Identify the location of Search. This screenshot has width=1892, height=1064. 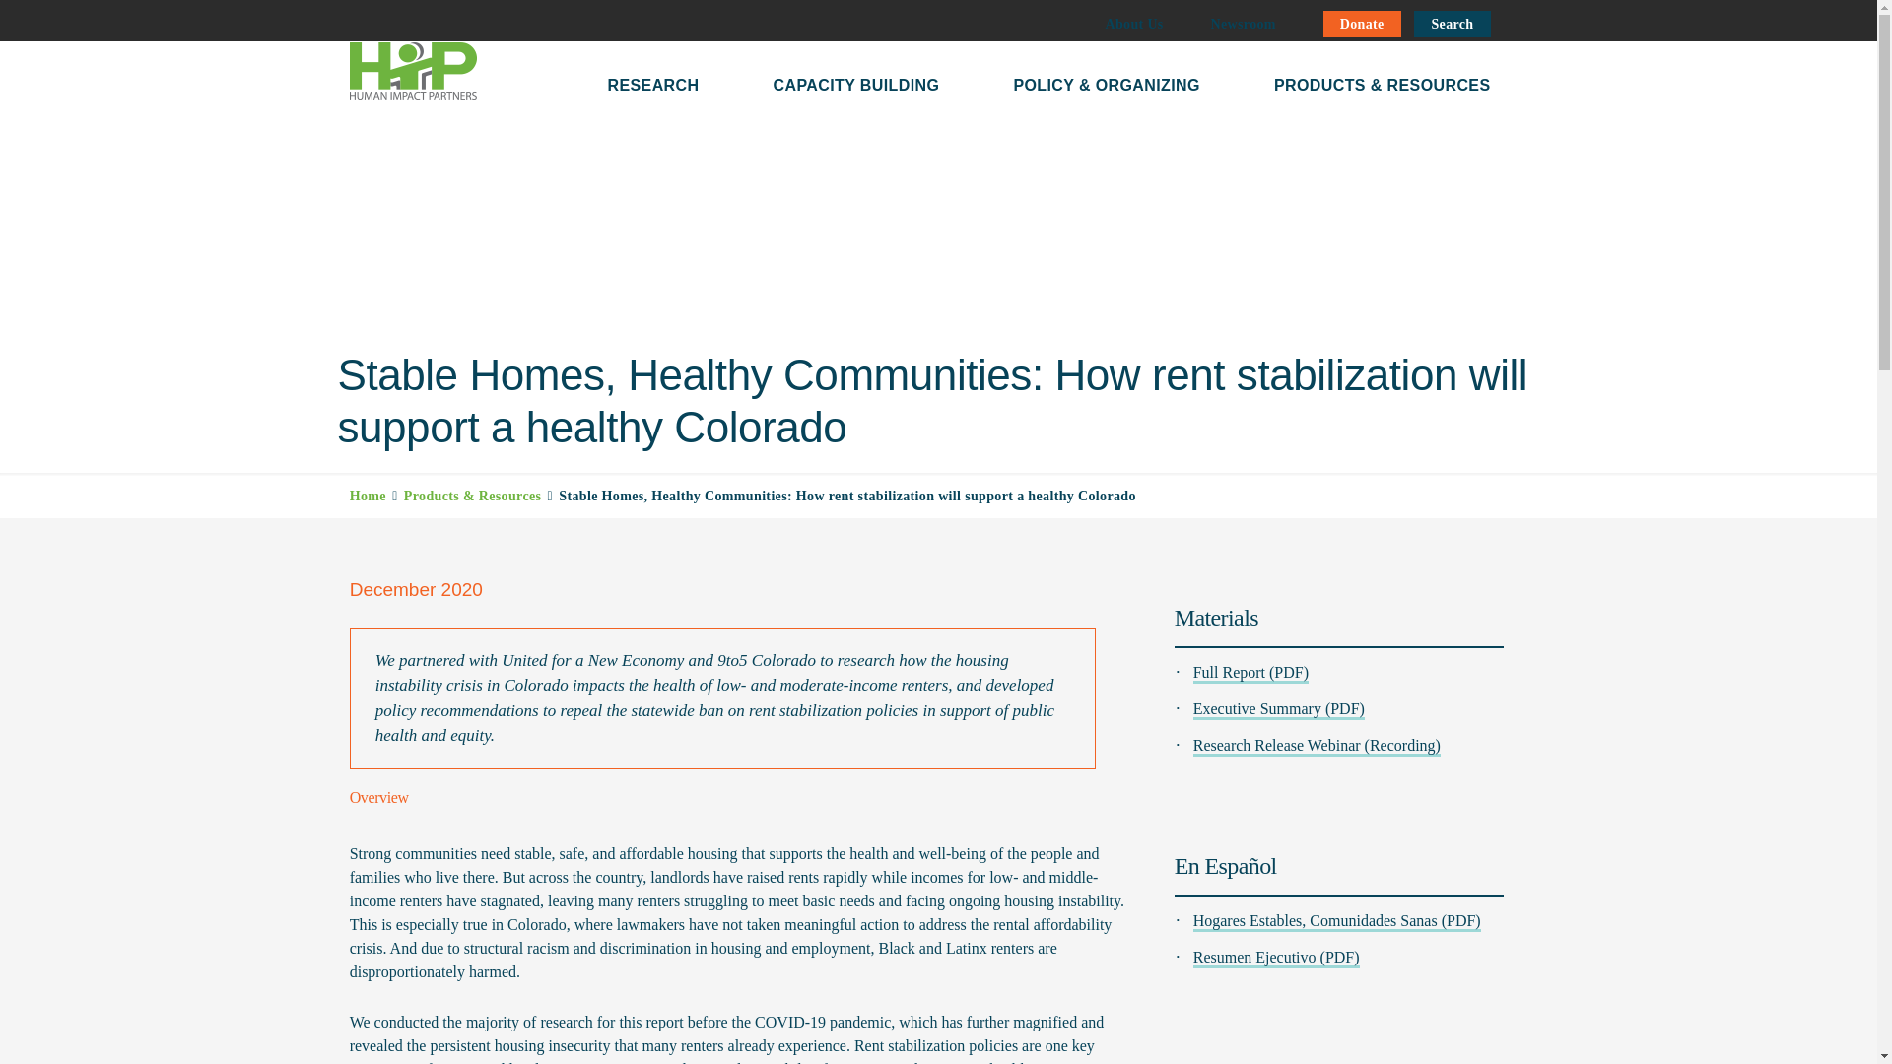
(1452, 24).